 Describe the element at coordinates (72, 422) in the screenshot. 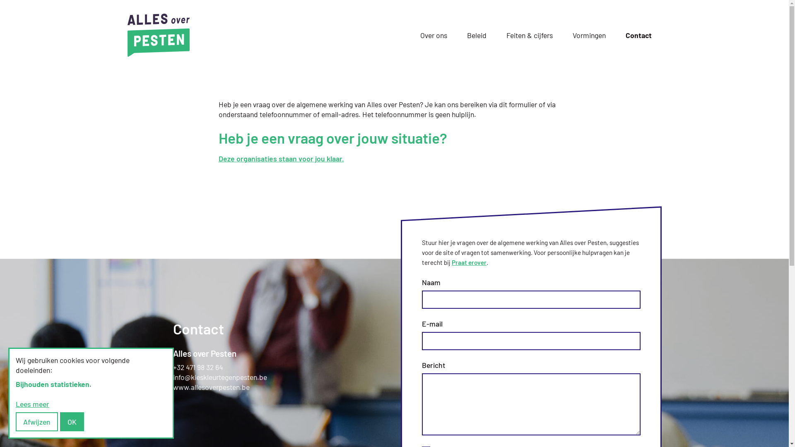

I see `OK` at that location.